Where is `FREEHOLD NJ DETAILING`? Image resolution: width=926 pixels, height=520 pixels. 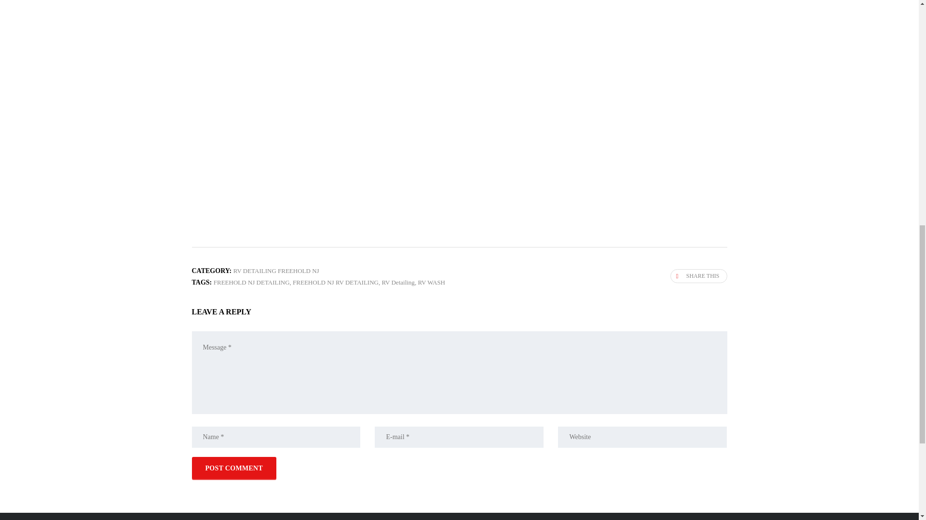
FREEHOLD NJ DETAILING is located at coordinates (252, 282).